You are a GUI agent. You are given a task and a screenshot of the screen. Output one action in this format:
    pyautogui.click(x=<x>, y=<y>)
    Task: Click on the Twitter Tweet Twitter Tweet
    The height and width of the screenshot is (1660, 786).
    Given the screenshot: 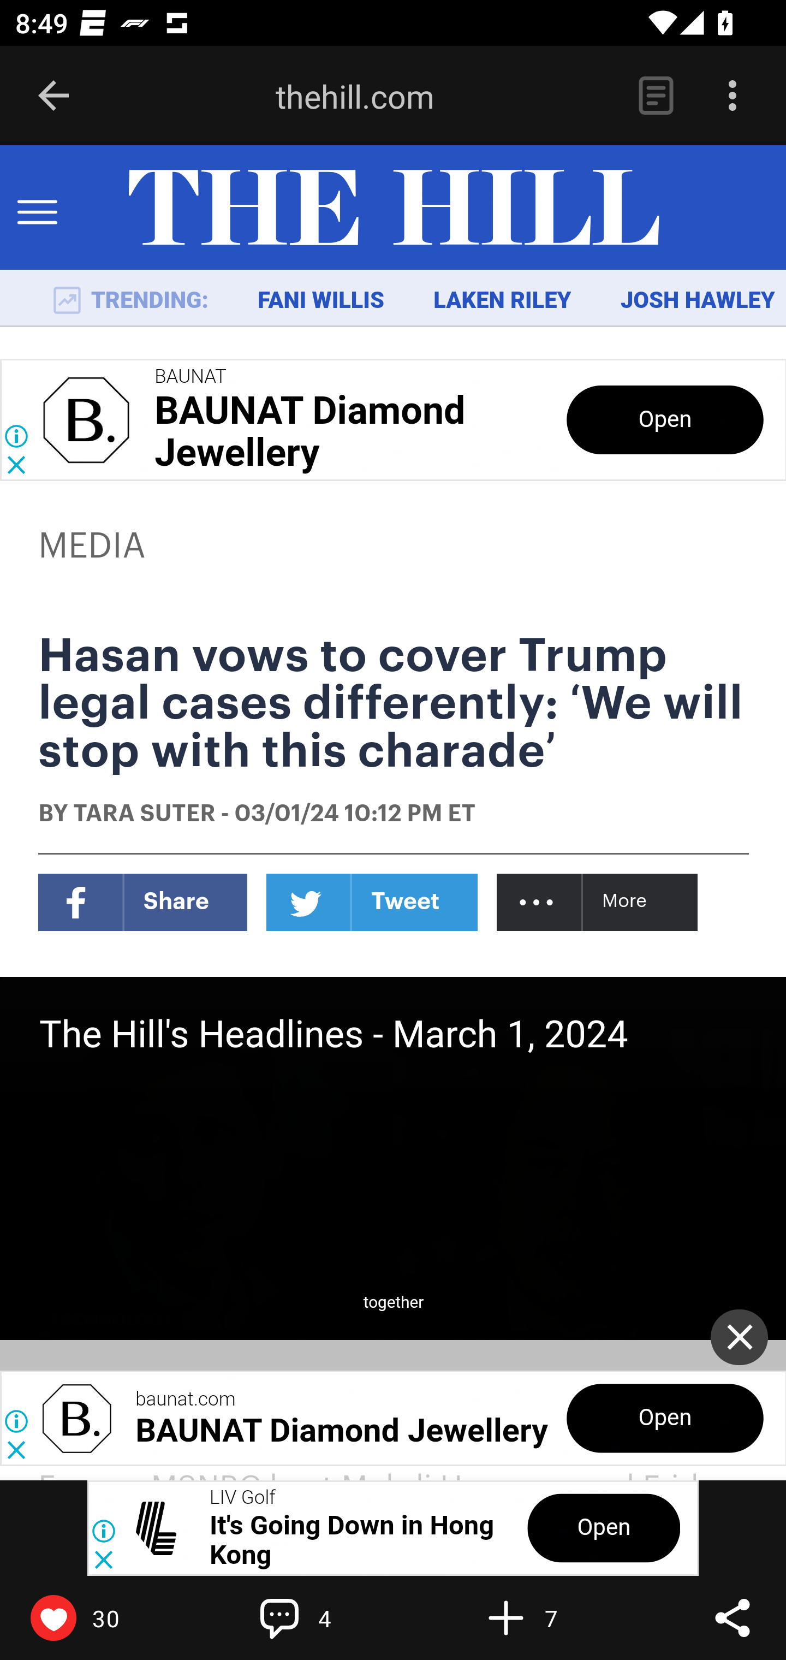 What is the action you would take?
    pyautogui.click(x=372, y=902)
    